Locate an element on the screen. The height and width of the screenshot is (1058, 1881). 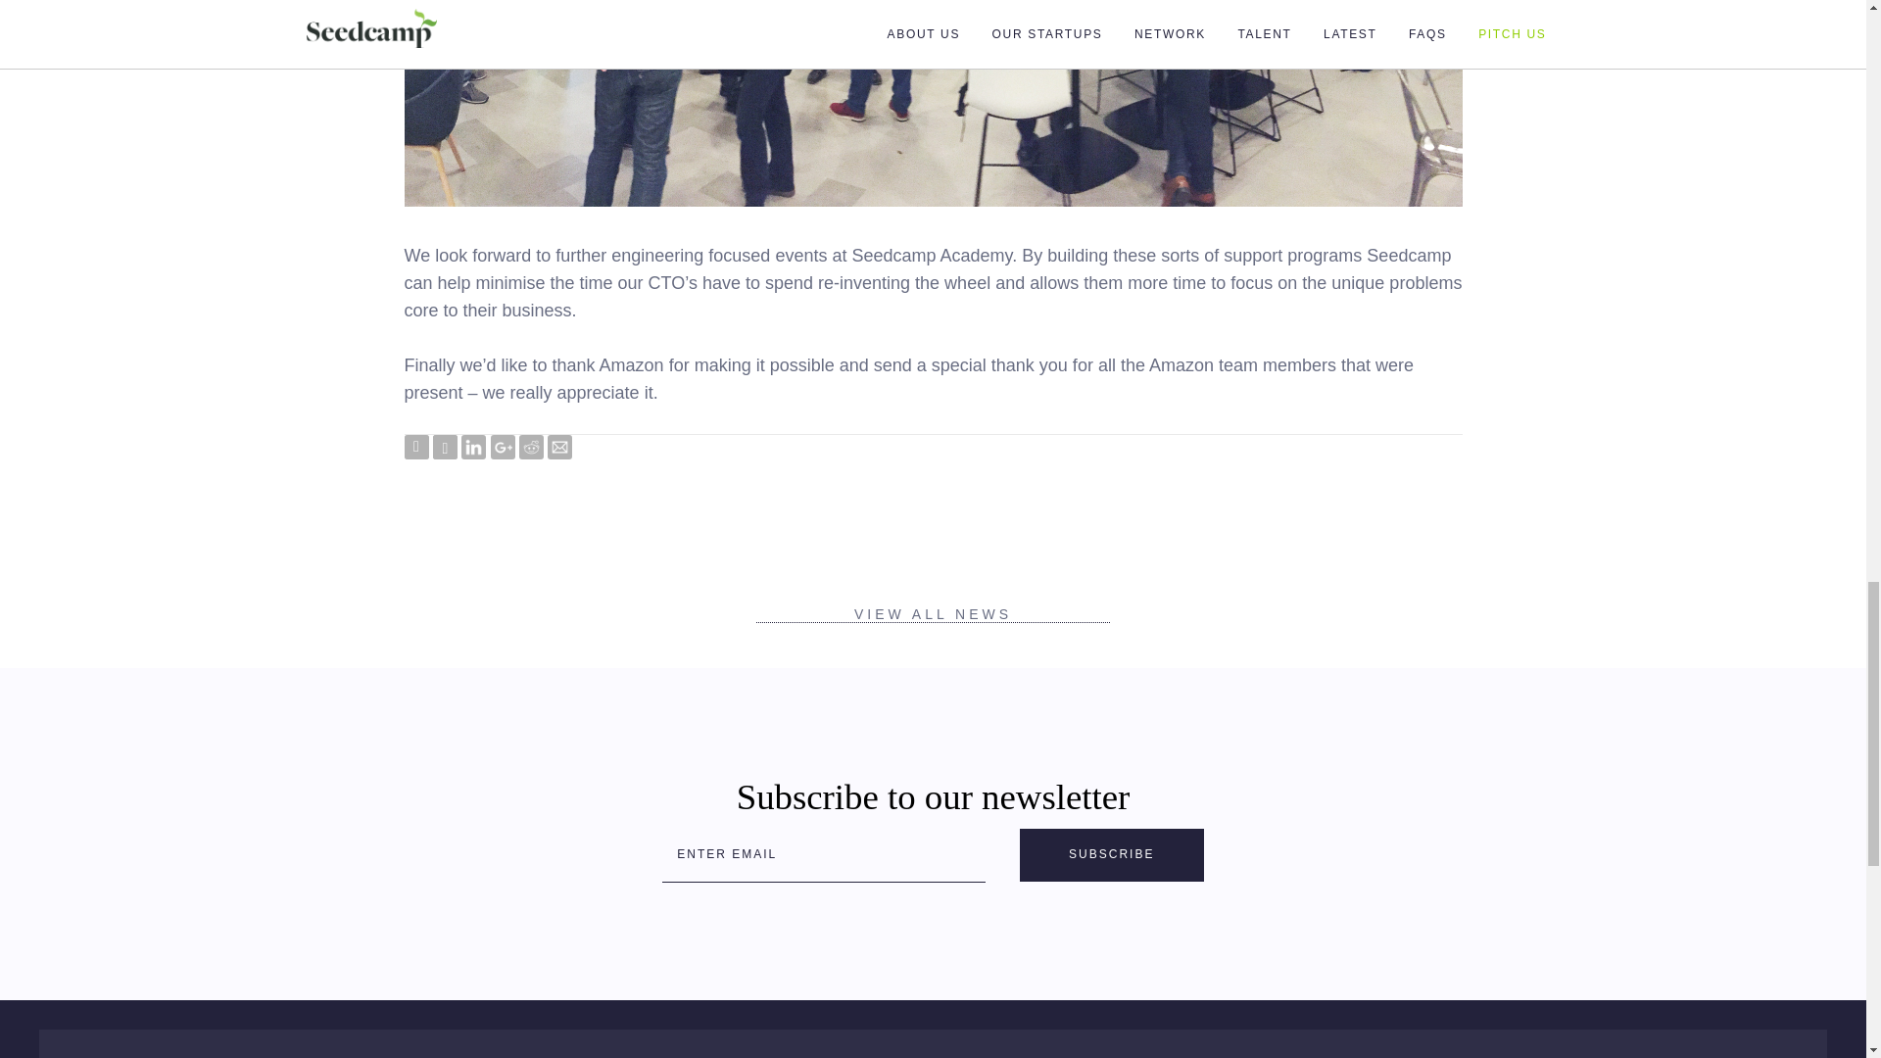
Email is located at coordinates (558, 447).